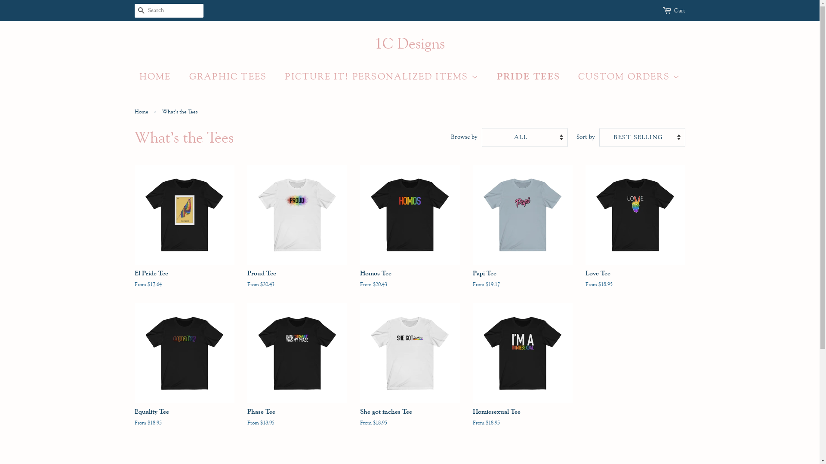  Describe the element at coordinates (410, 43) in the screenshot. I see `1C Designs` at that location.